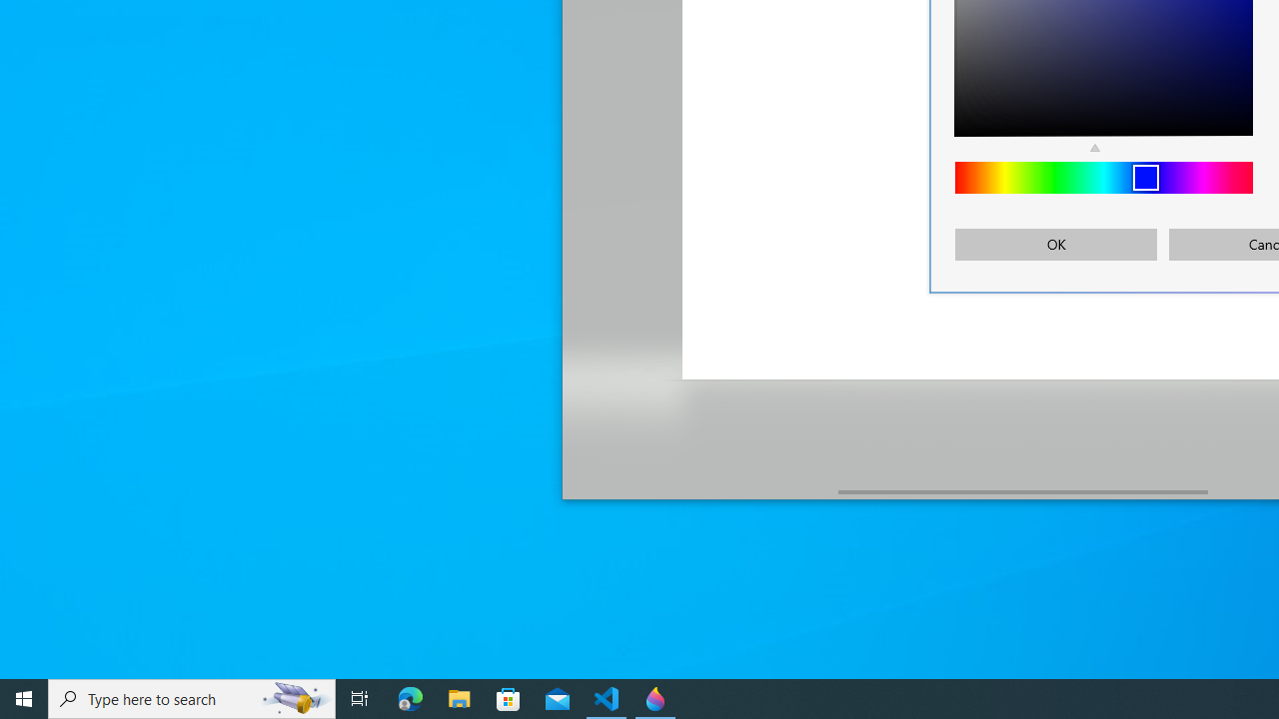  Describe the element at coordinates (655, 699) in the screenshot. I see `Paint 3D - 1 running window` at that location.